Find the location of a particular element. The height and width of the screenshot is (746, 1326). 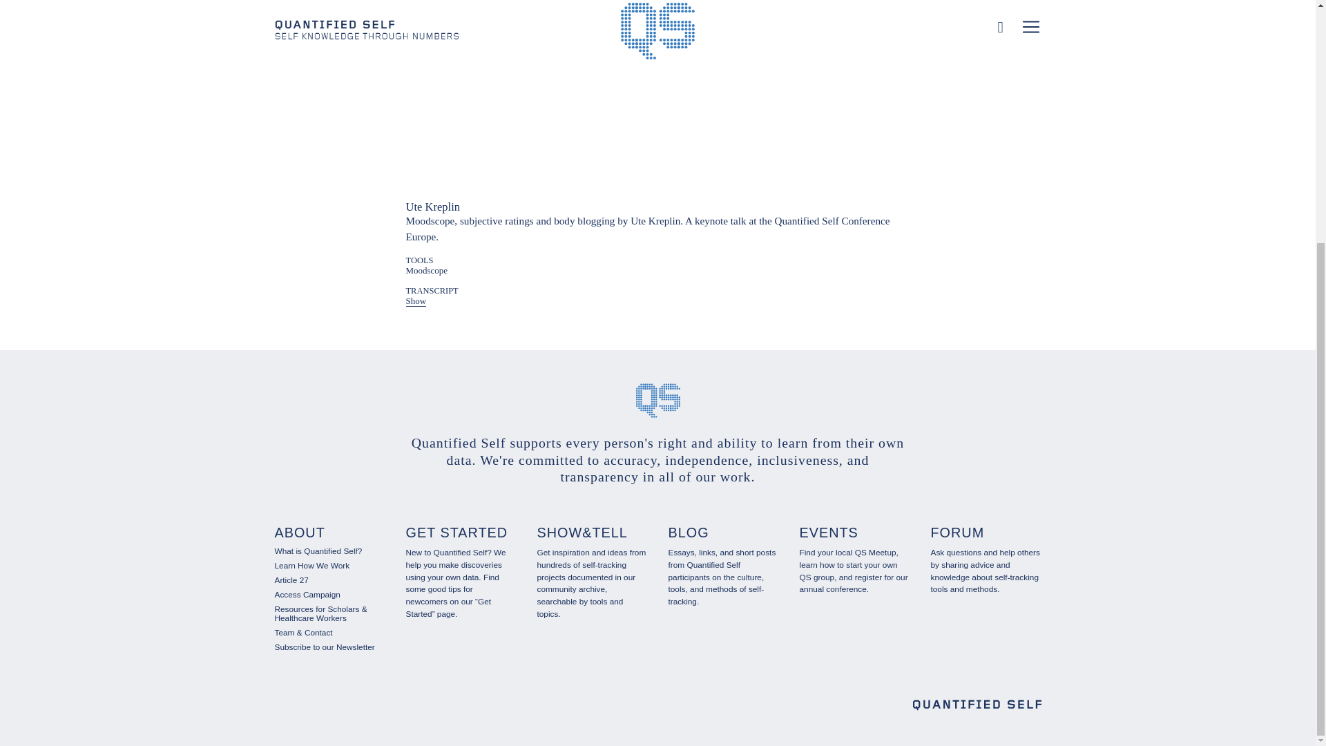

Subscribe to our Newsletter is located at coordinates (325, 647).